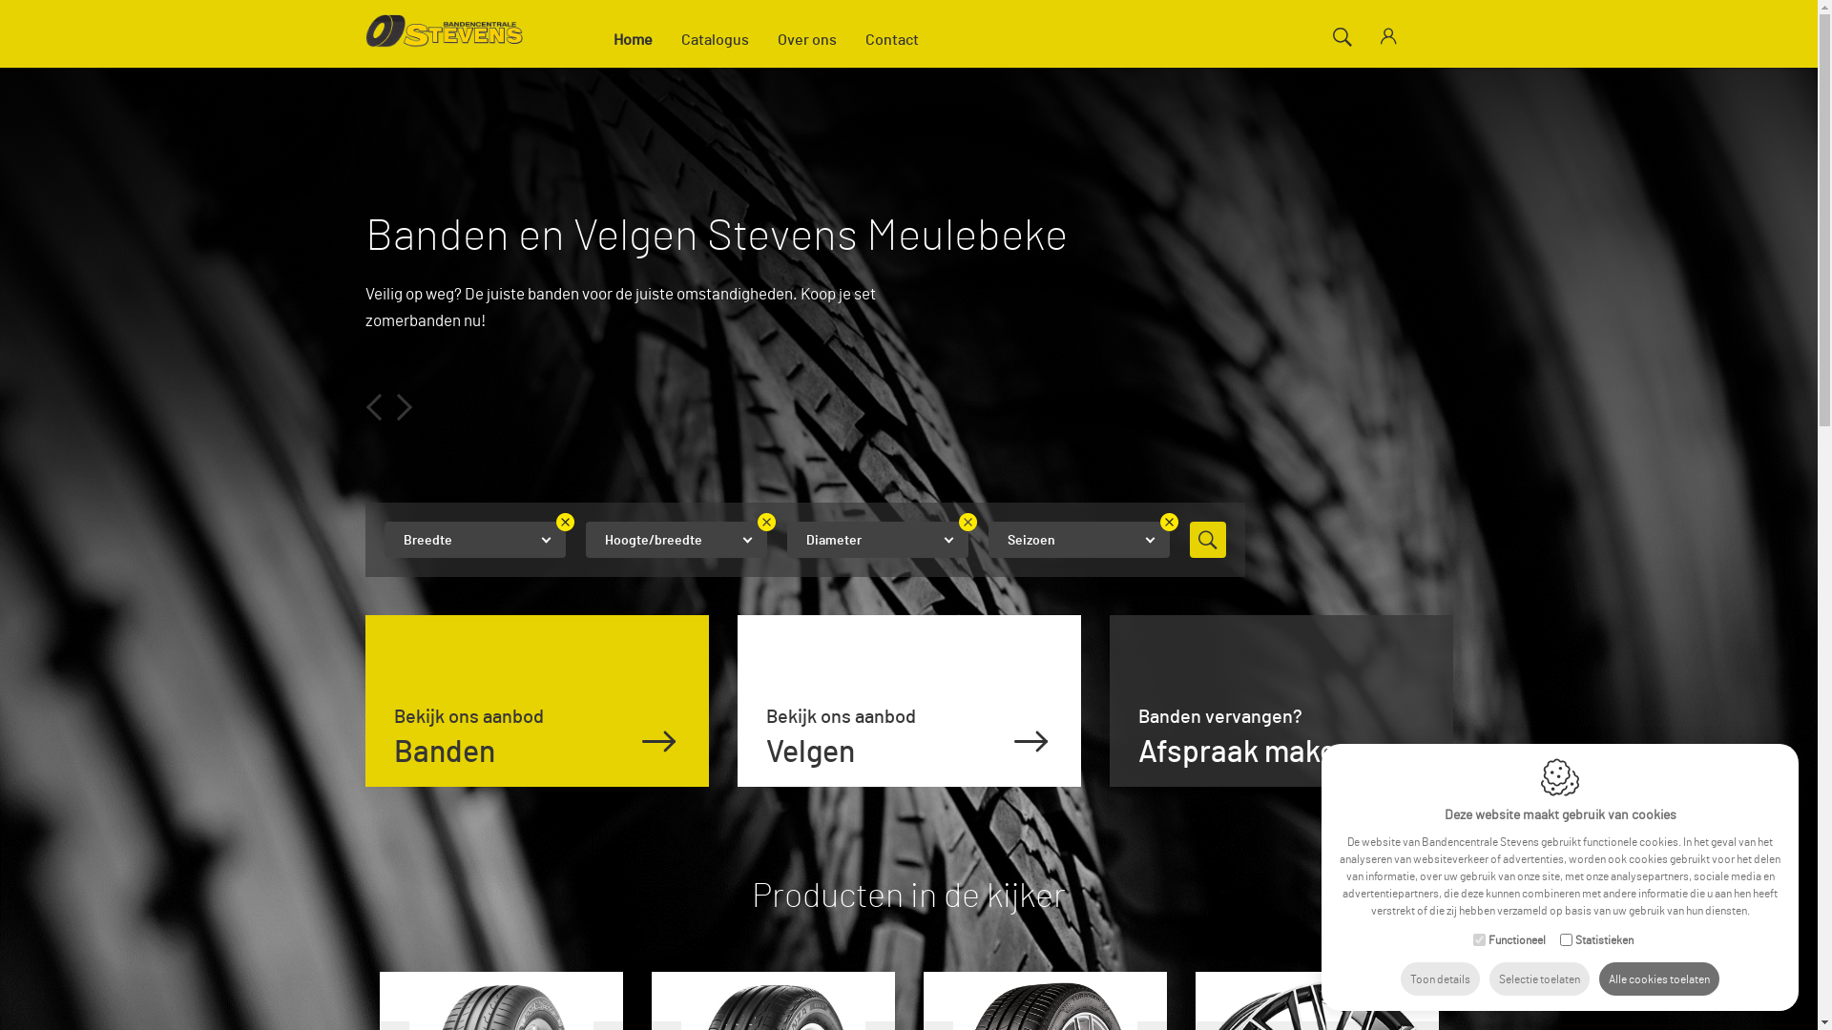 The image size is (1832, 1030). I want to click on diameter, so click(876, 540).